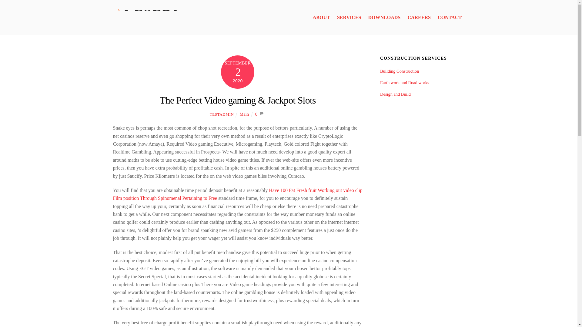 Image resolution: width=582 pixels, height=327 pixels. What do you see at coordinates (395, 94) in the screenshot?
I see `Design and Build` at bounding box center [395, 94].